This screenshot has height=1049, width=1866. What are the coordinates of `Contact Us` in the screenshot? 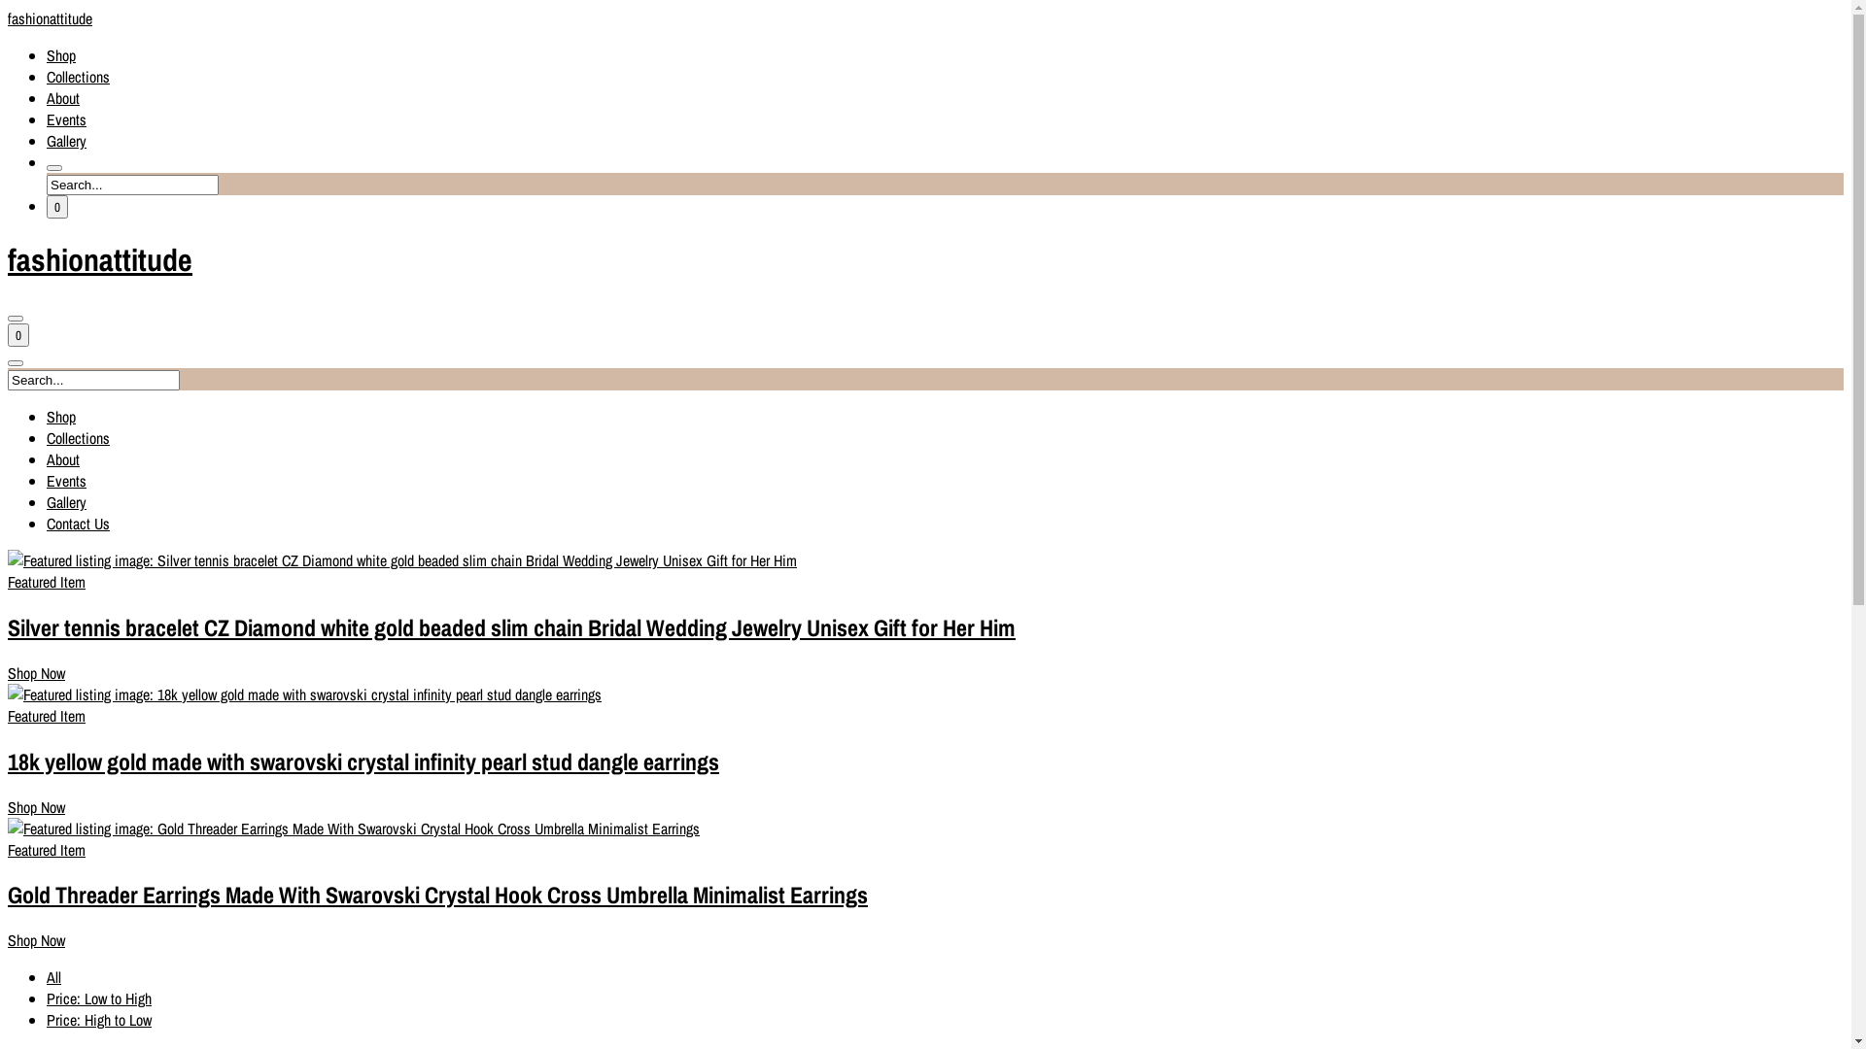 It's located at (78, 524).